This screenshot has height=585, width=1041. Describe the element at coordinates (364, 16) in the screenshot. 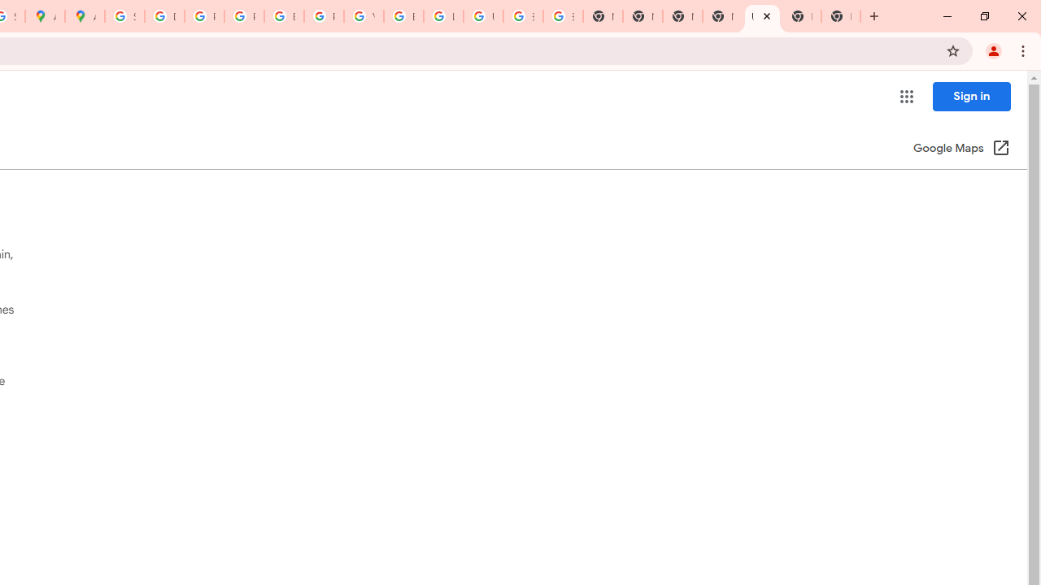

I see `YouTube` at that location.